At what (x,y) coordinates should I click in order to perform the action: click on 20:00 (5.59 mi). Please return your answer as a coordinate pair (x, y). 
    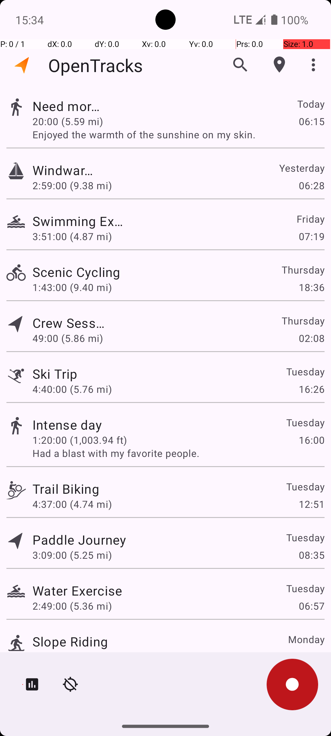
    Looking at the image, I should click on (80, 121).